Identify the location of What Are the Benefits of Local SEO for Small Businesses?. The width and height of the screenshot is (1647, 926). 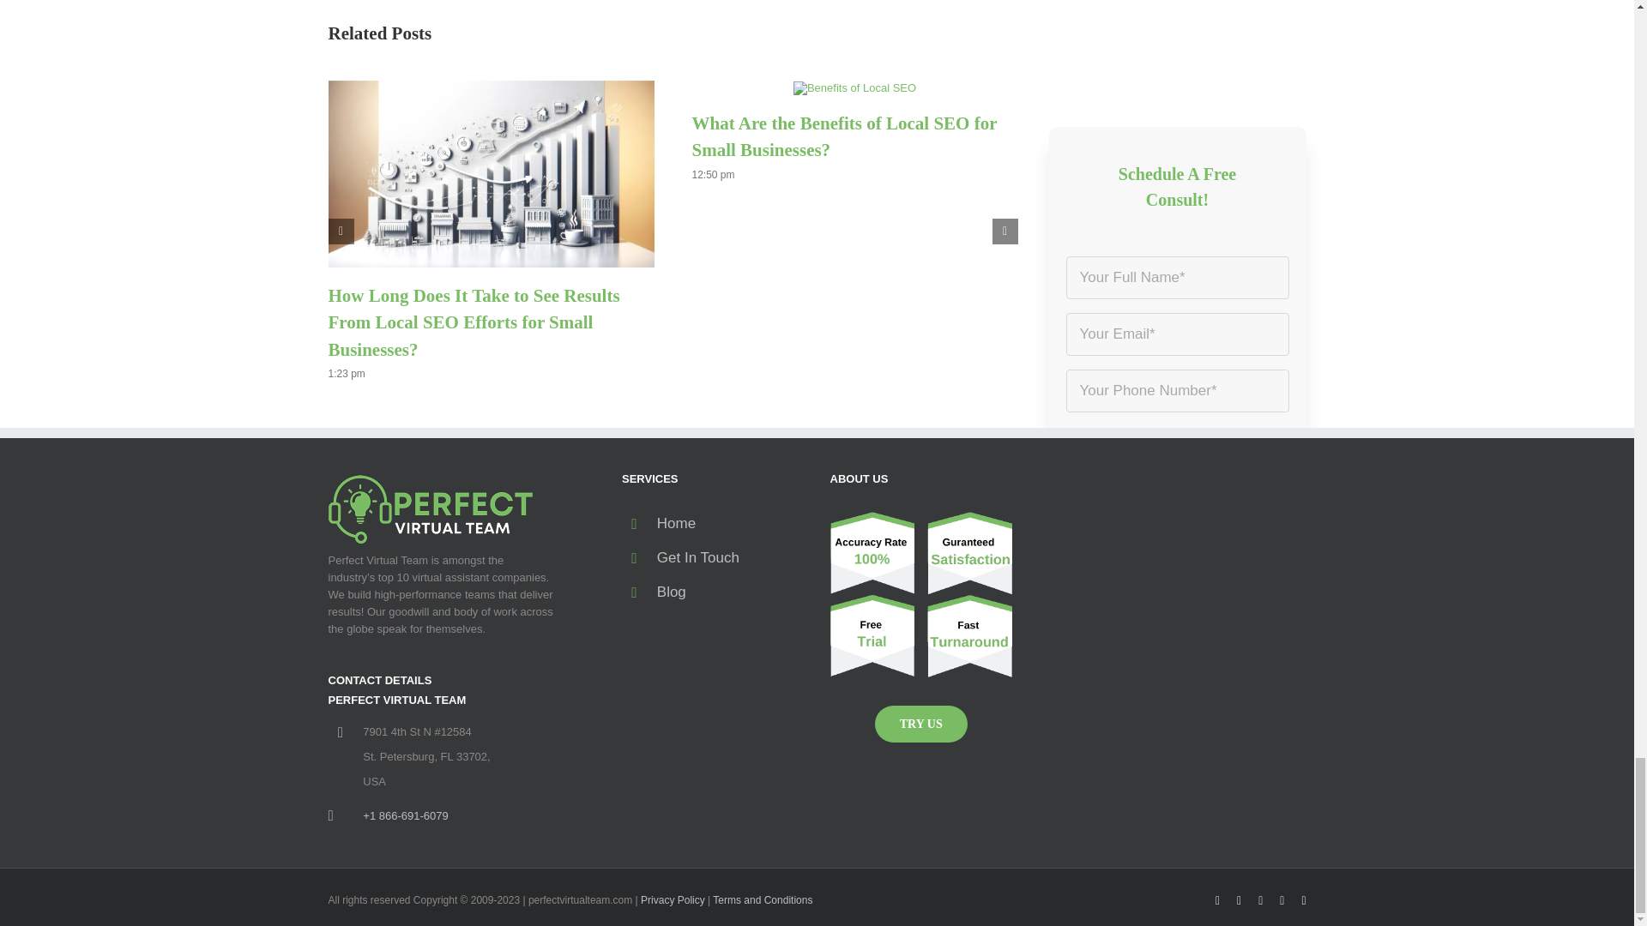
(844, 136).